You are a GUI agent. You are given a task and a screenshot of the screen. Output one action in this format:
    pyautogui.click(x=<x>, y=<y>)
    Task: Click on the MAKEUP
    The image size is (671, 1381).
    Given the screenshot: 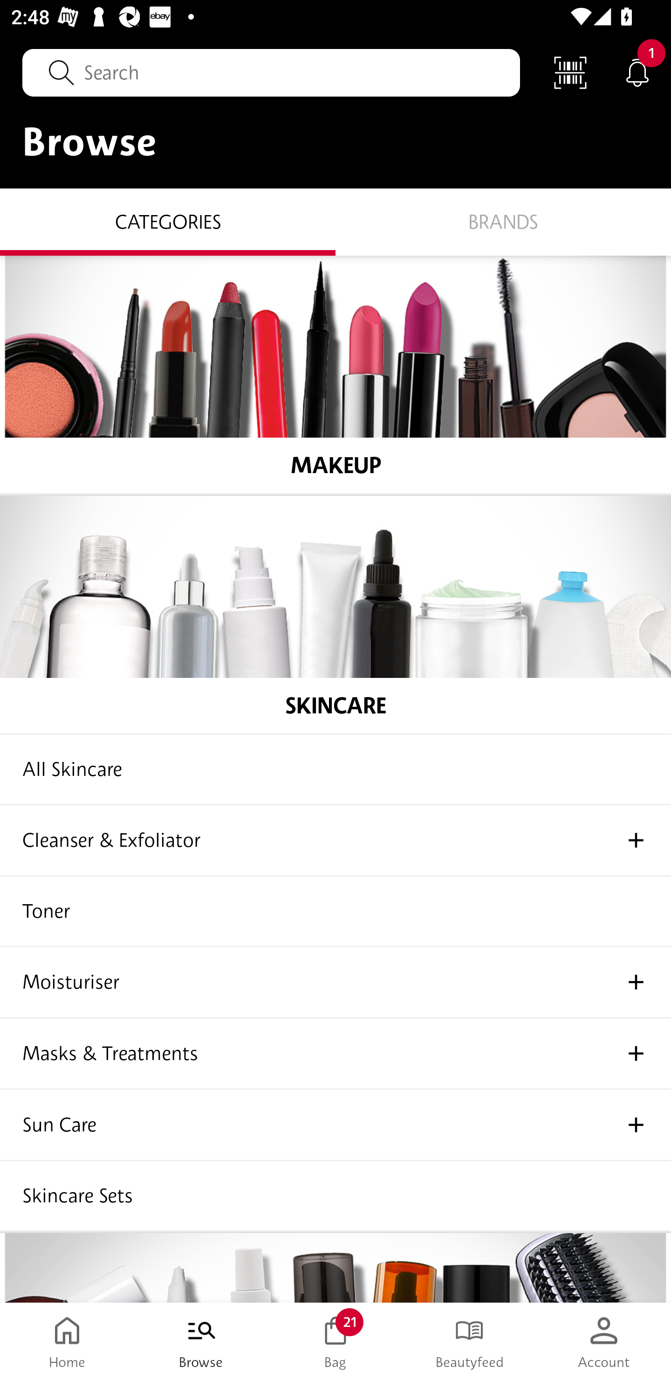 What is the action you would take?
    pyautogui.click(x=335, y=375)
    